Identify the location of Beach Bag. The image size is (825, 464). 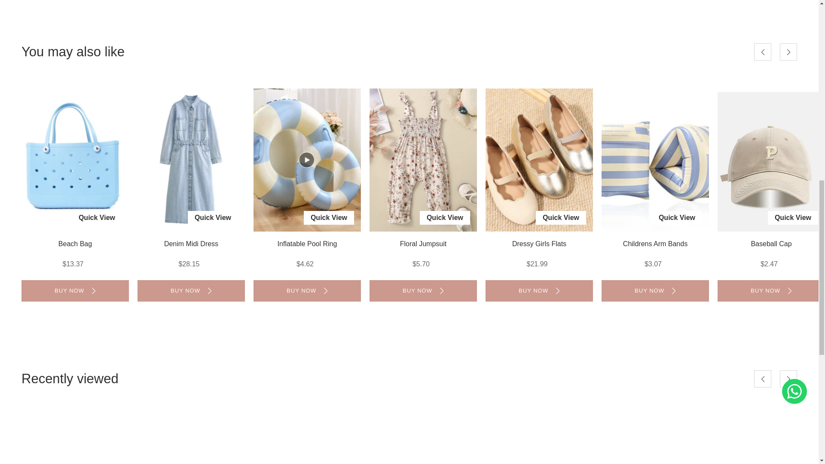
(75, 160).